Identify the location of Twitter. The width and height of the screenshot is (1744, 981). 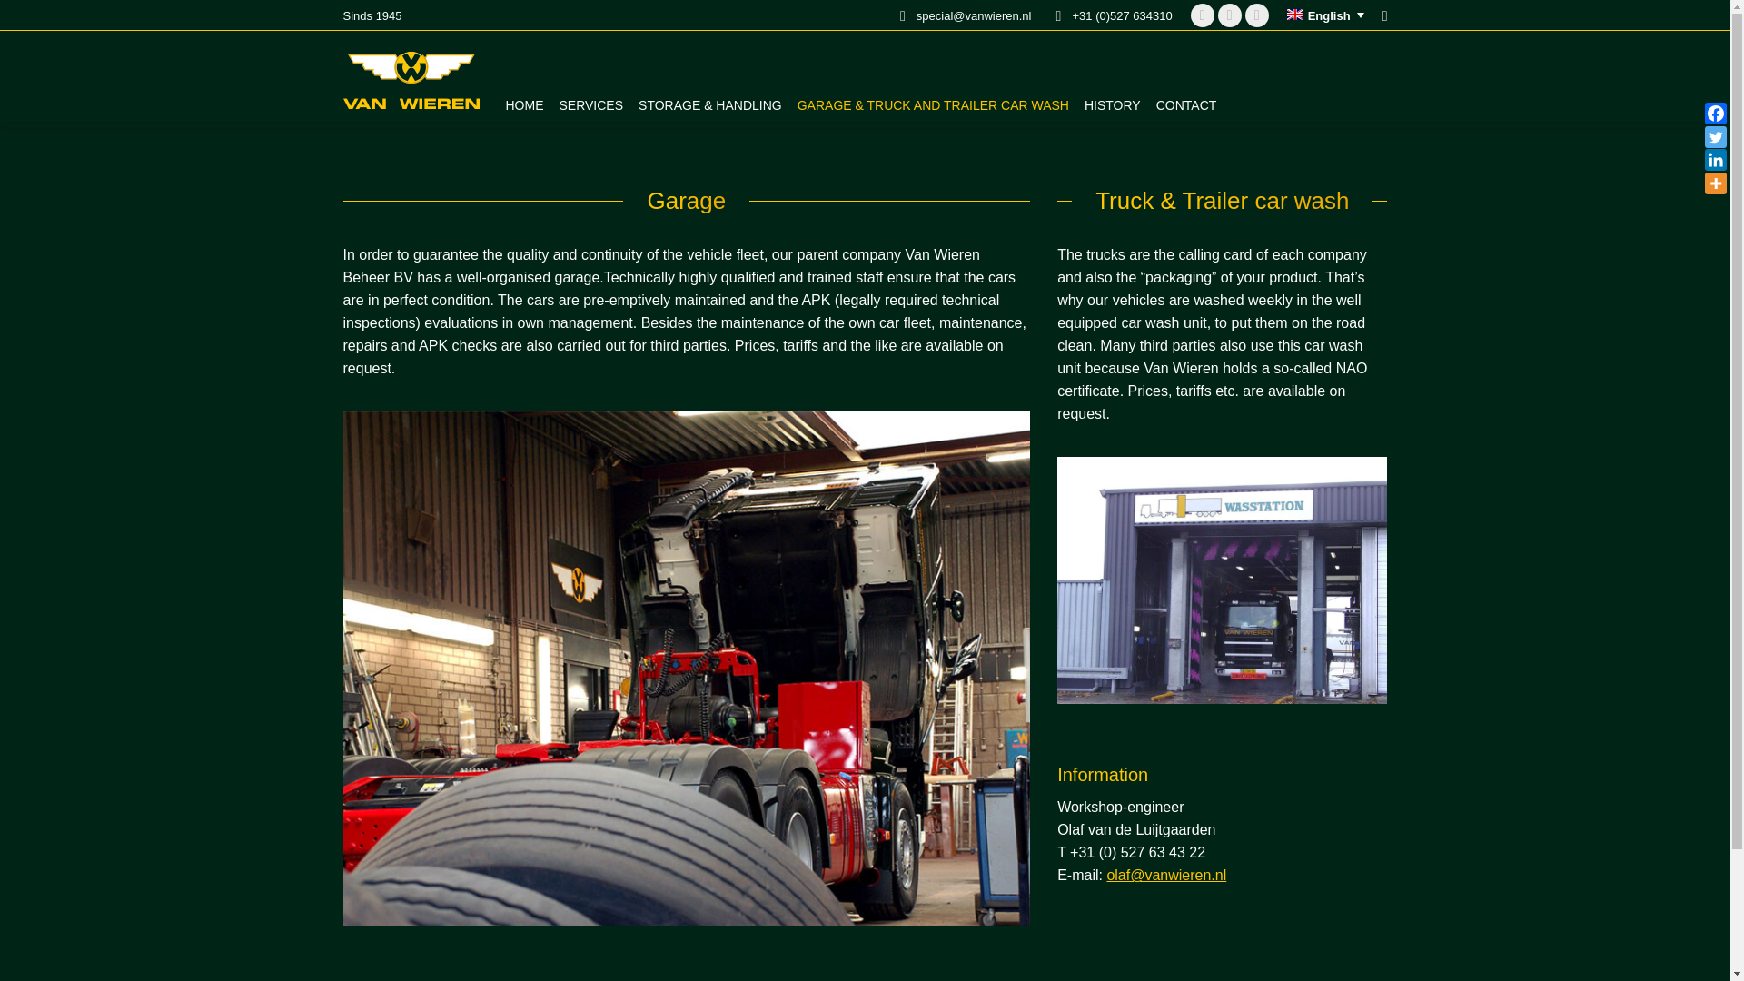
(1715, 137).